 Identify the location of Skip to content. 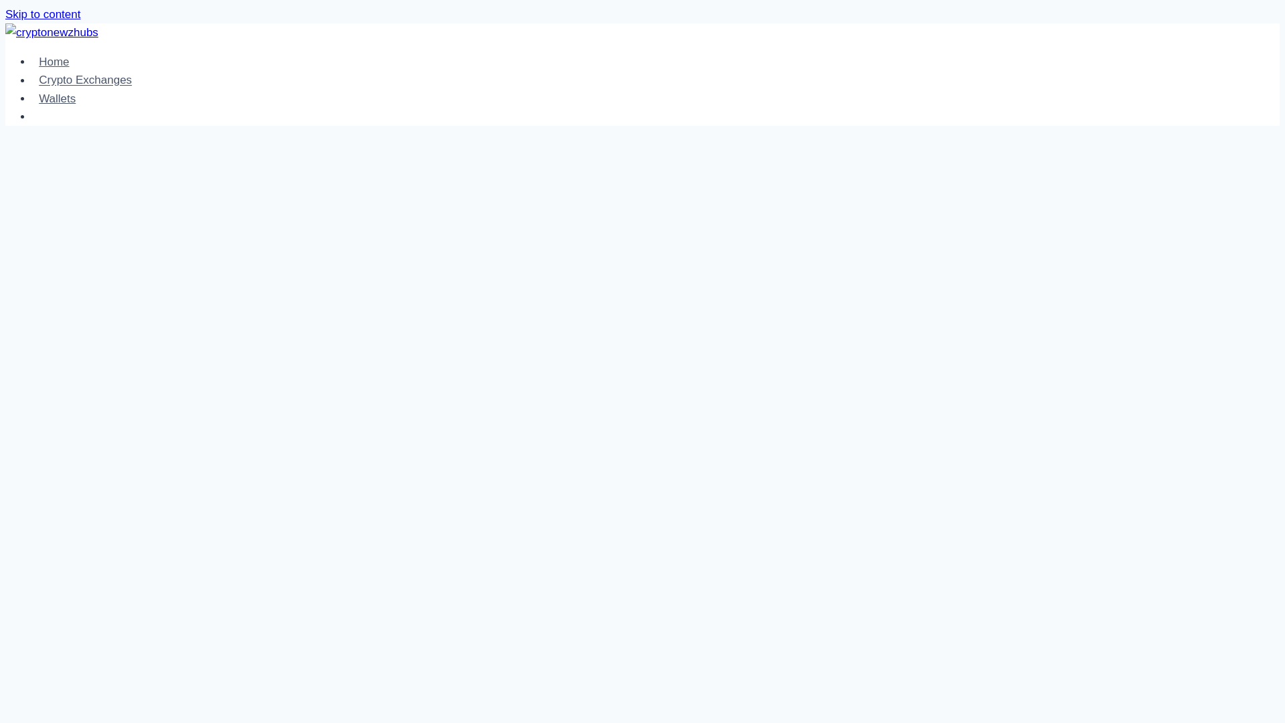
(42, 14).